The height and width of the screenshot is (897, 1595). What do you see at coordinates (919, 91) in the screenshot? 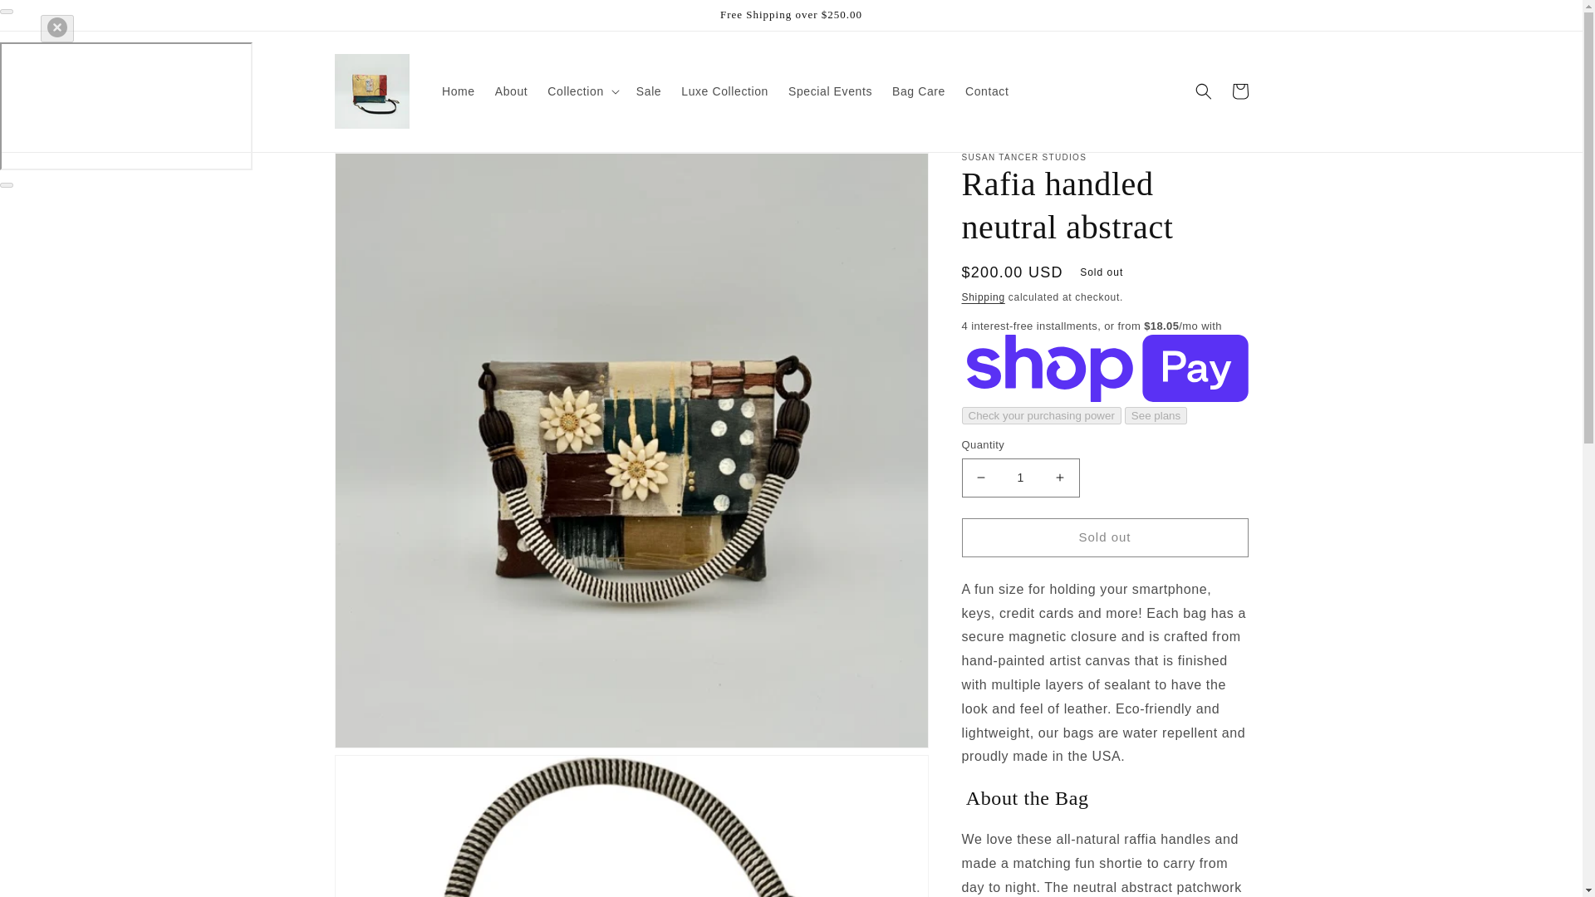
I see `Bag Care` at bounding box center [919, 91].